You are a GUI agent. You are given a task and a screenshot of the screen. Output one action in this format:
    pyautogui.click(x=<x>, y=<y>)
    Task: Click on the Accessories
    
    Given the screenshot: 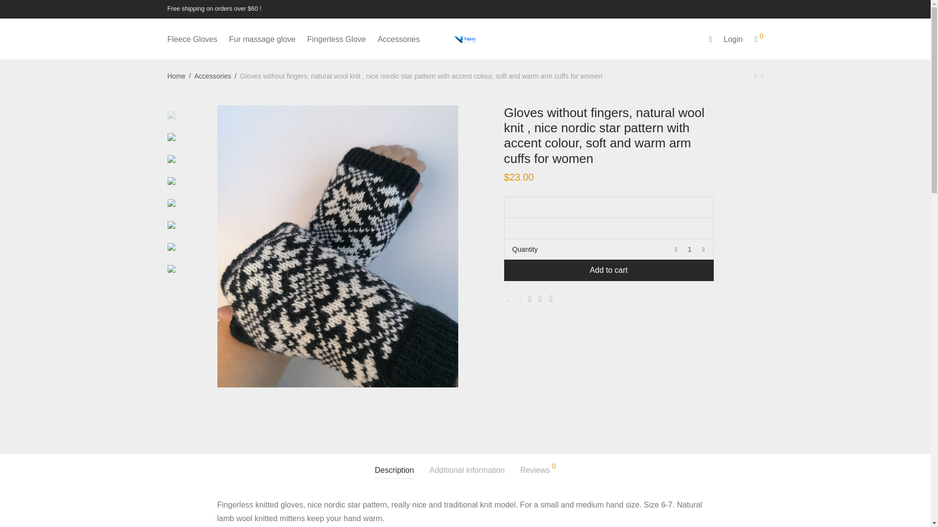 What is the action you would take?
    pyautogui.click(x=399, y=39)
    